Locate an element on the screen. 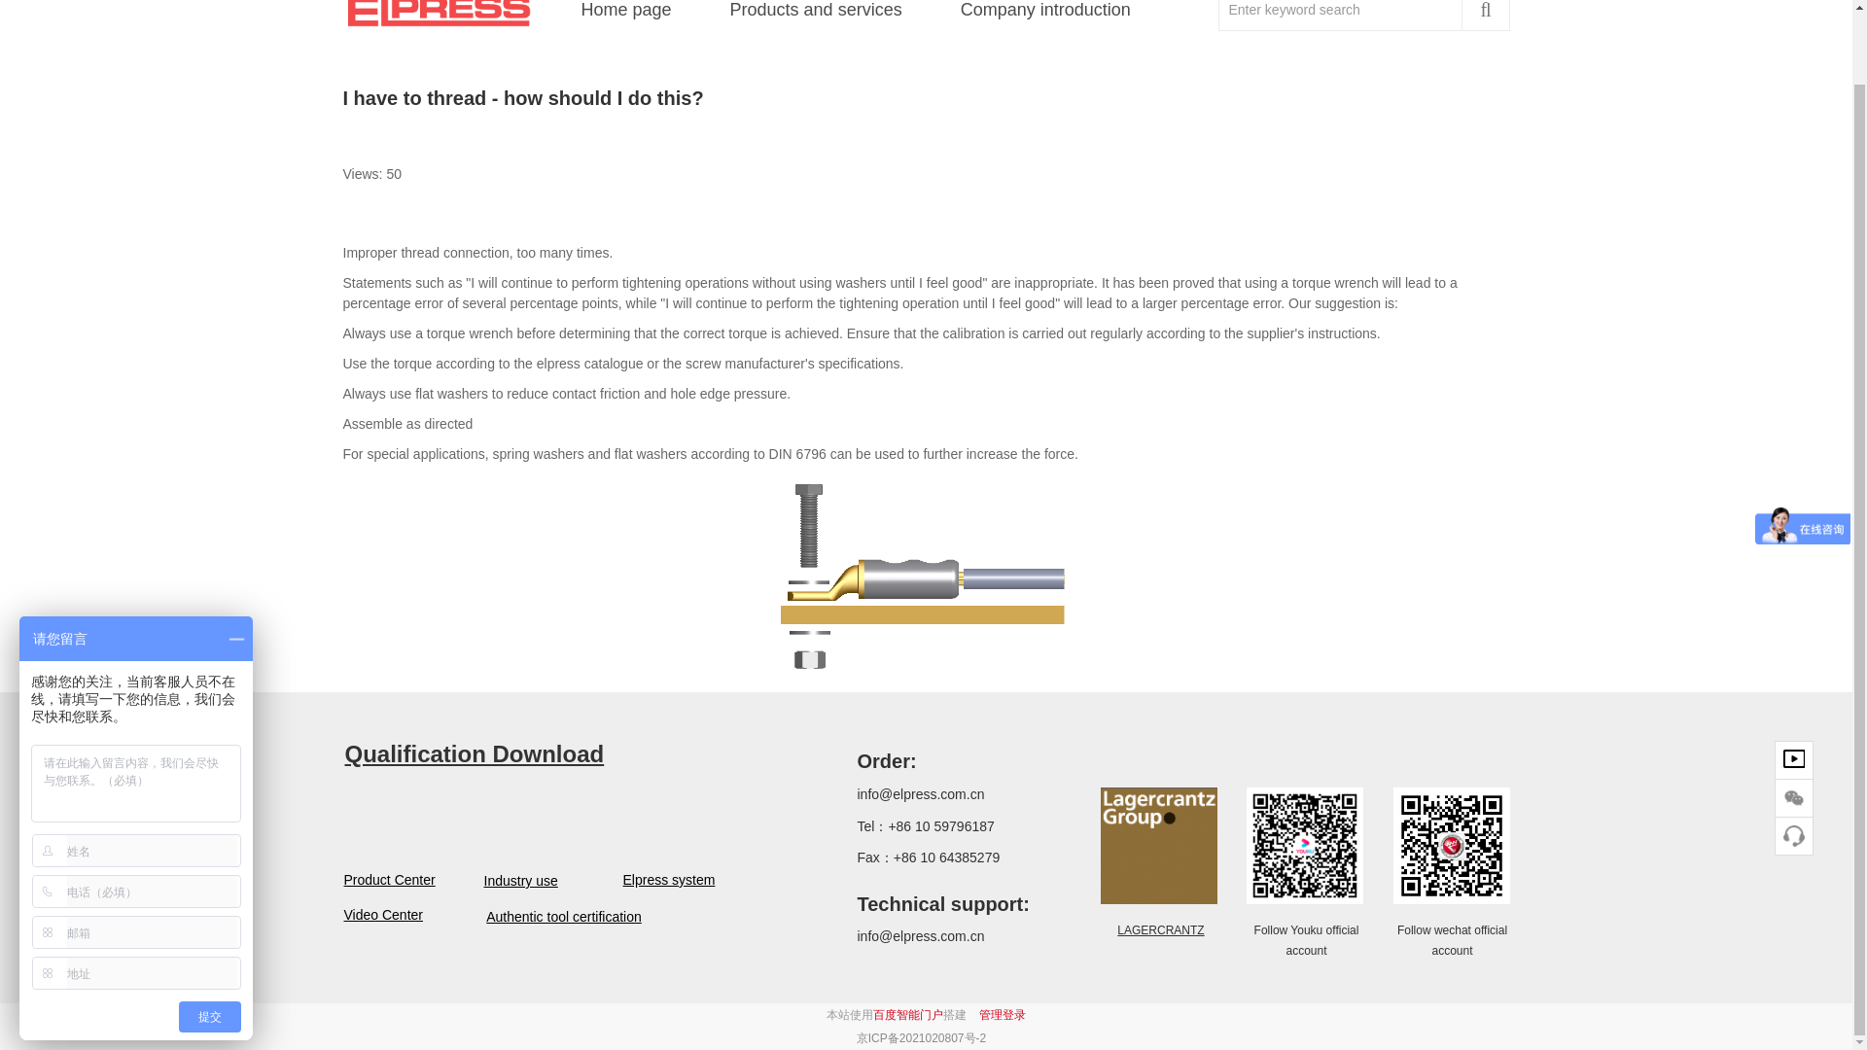 This screenshot has width=1867, height=1050. Products and services is located at coordinates (817, 17).